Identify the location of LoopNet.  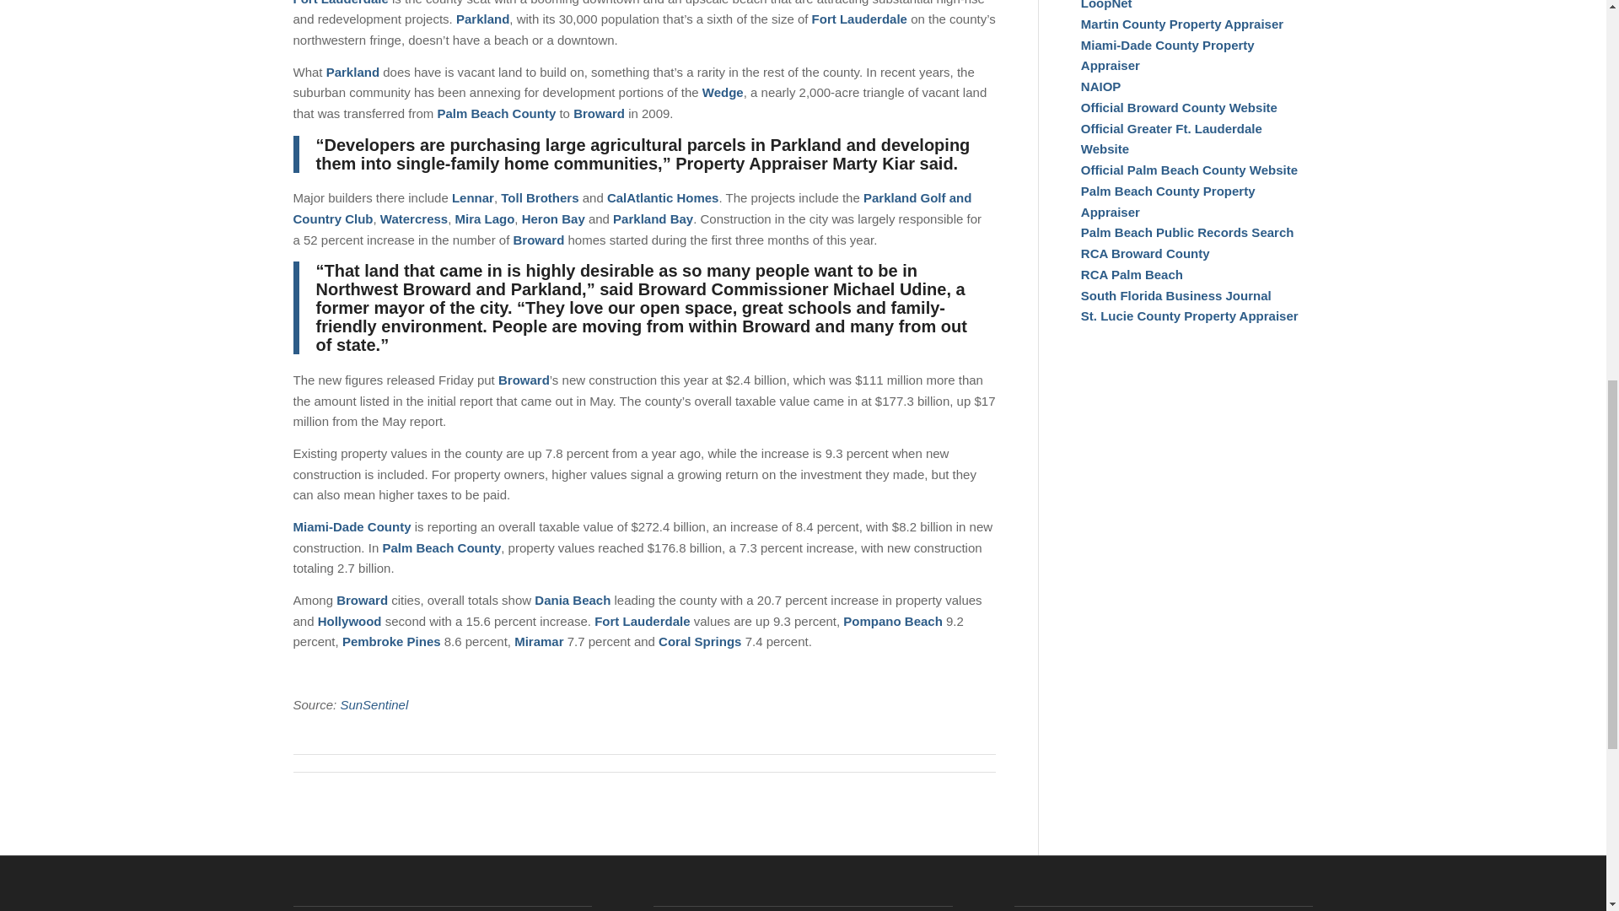
(1106, 5).